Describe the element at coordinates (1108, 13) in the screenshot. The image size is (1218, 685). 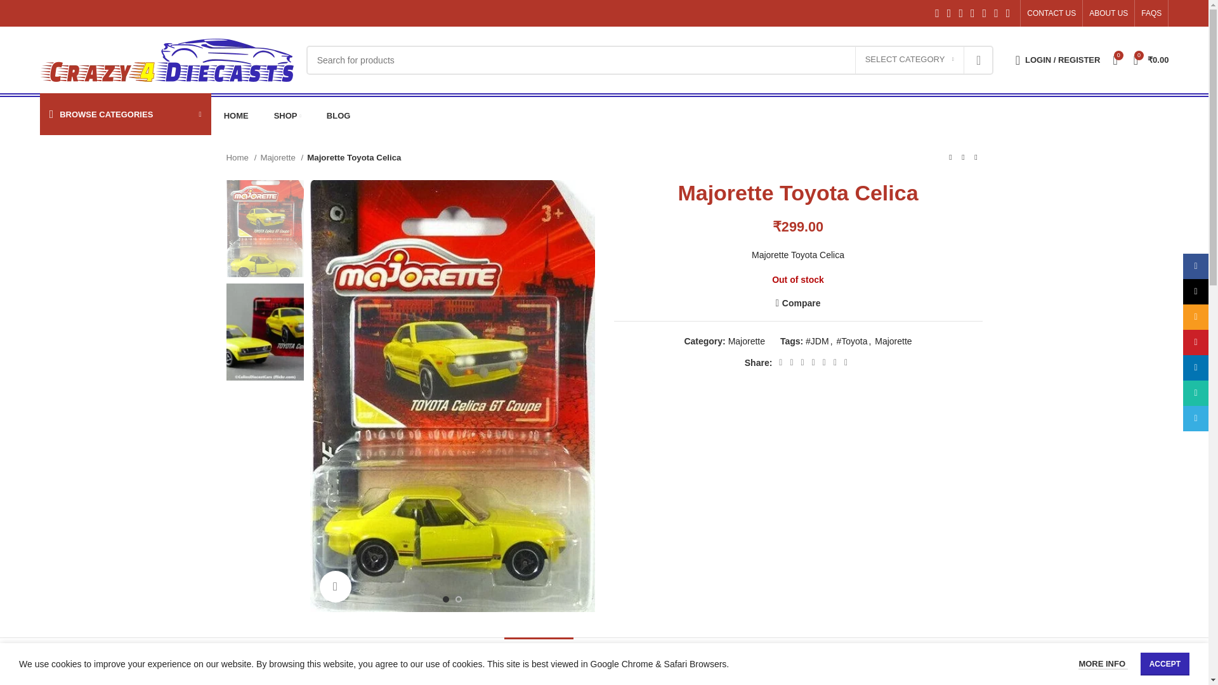
I see `ABOUT US` at that location.